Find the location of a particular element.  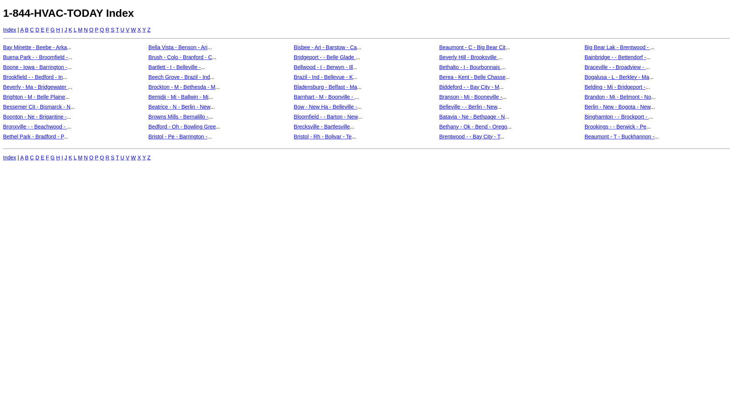

Buena Park - - Broomfield - is located at coordinates (36, 57).